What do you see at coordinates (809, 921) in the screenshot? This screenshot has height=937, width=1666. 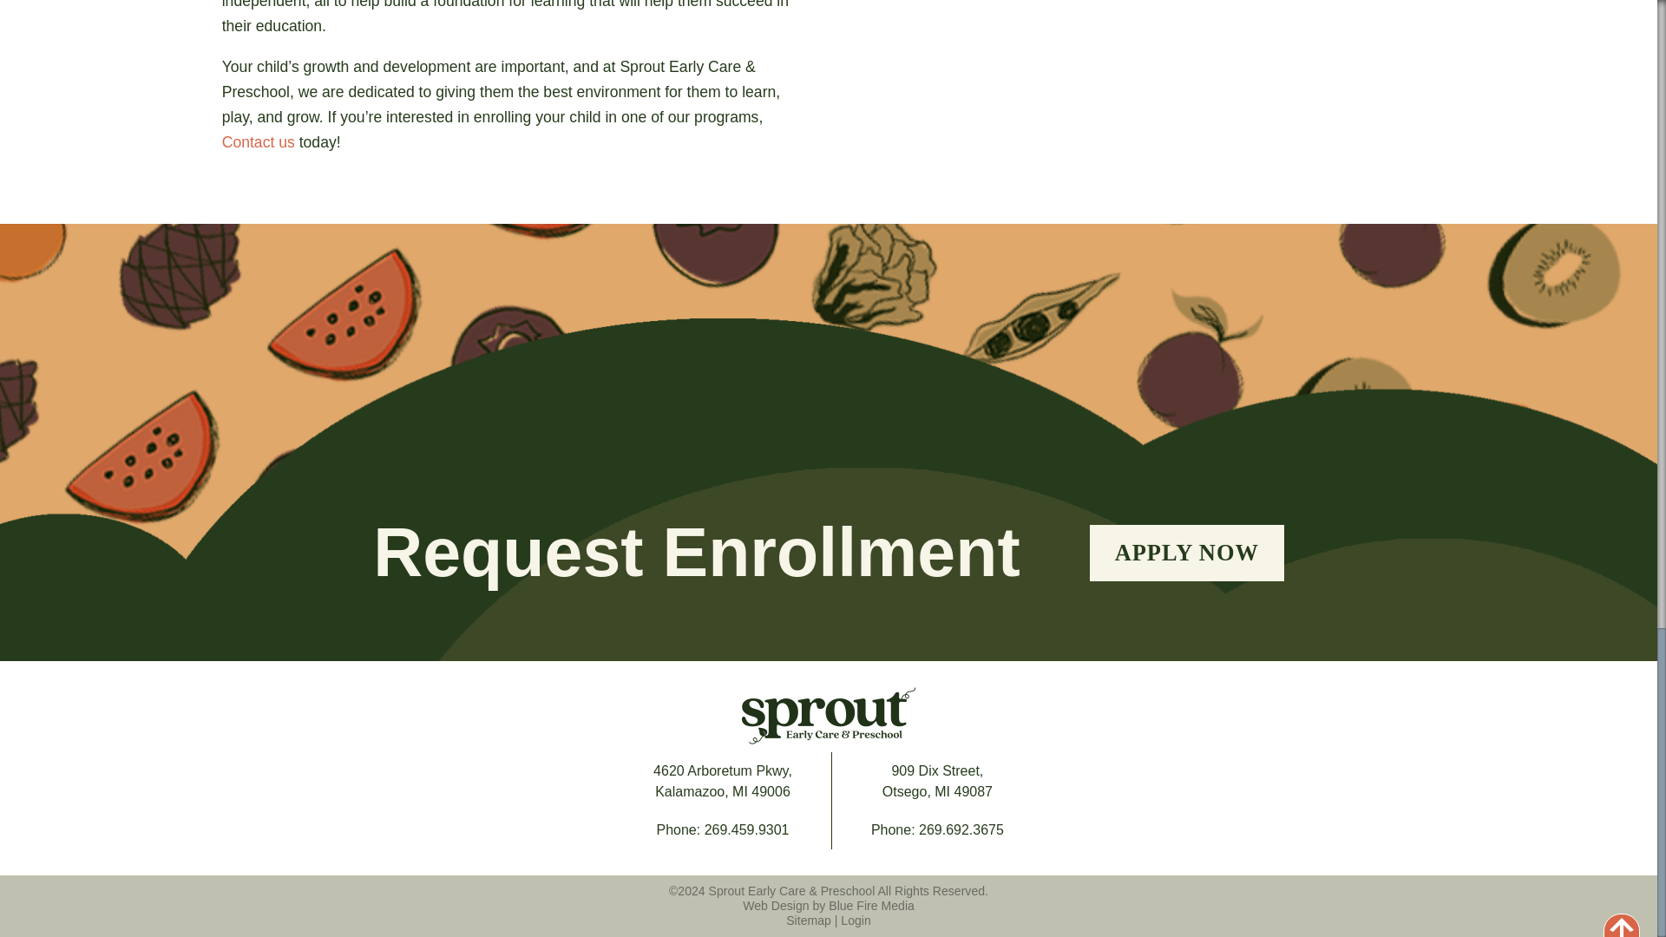 I see `Sitemap` at bounding box center [809, 921].